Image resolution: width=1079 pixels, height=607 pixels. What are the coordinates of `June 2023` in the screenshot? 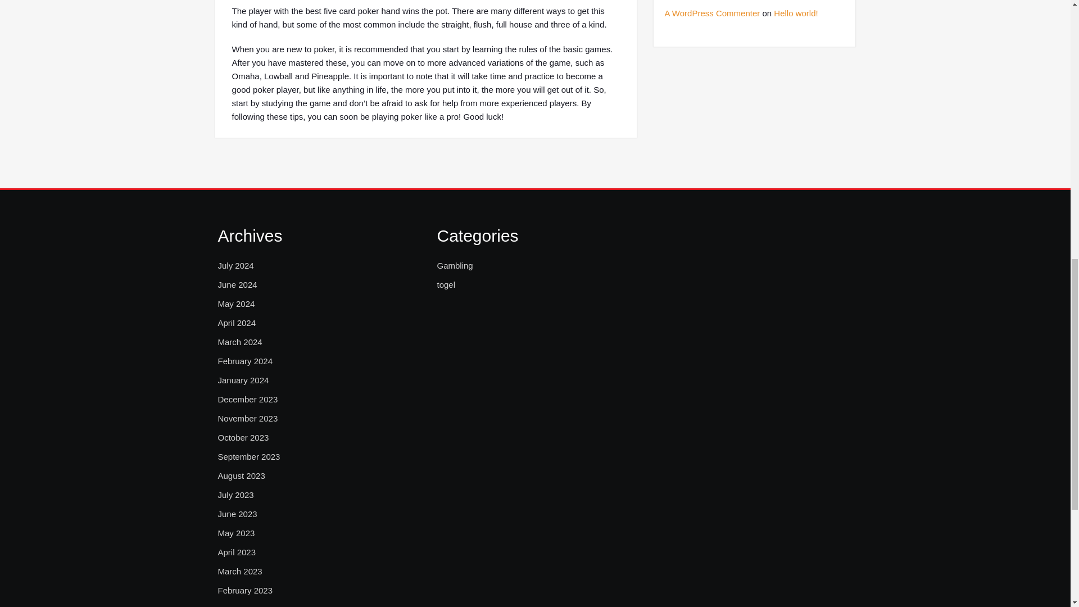 It's located at (237, 514).